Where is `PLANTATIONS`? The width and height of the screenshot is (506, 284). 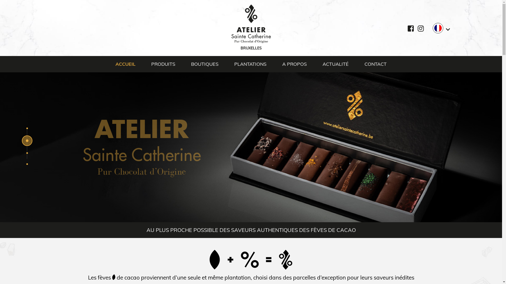 PLANTATIONS is located at coordinates (250, 64).